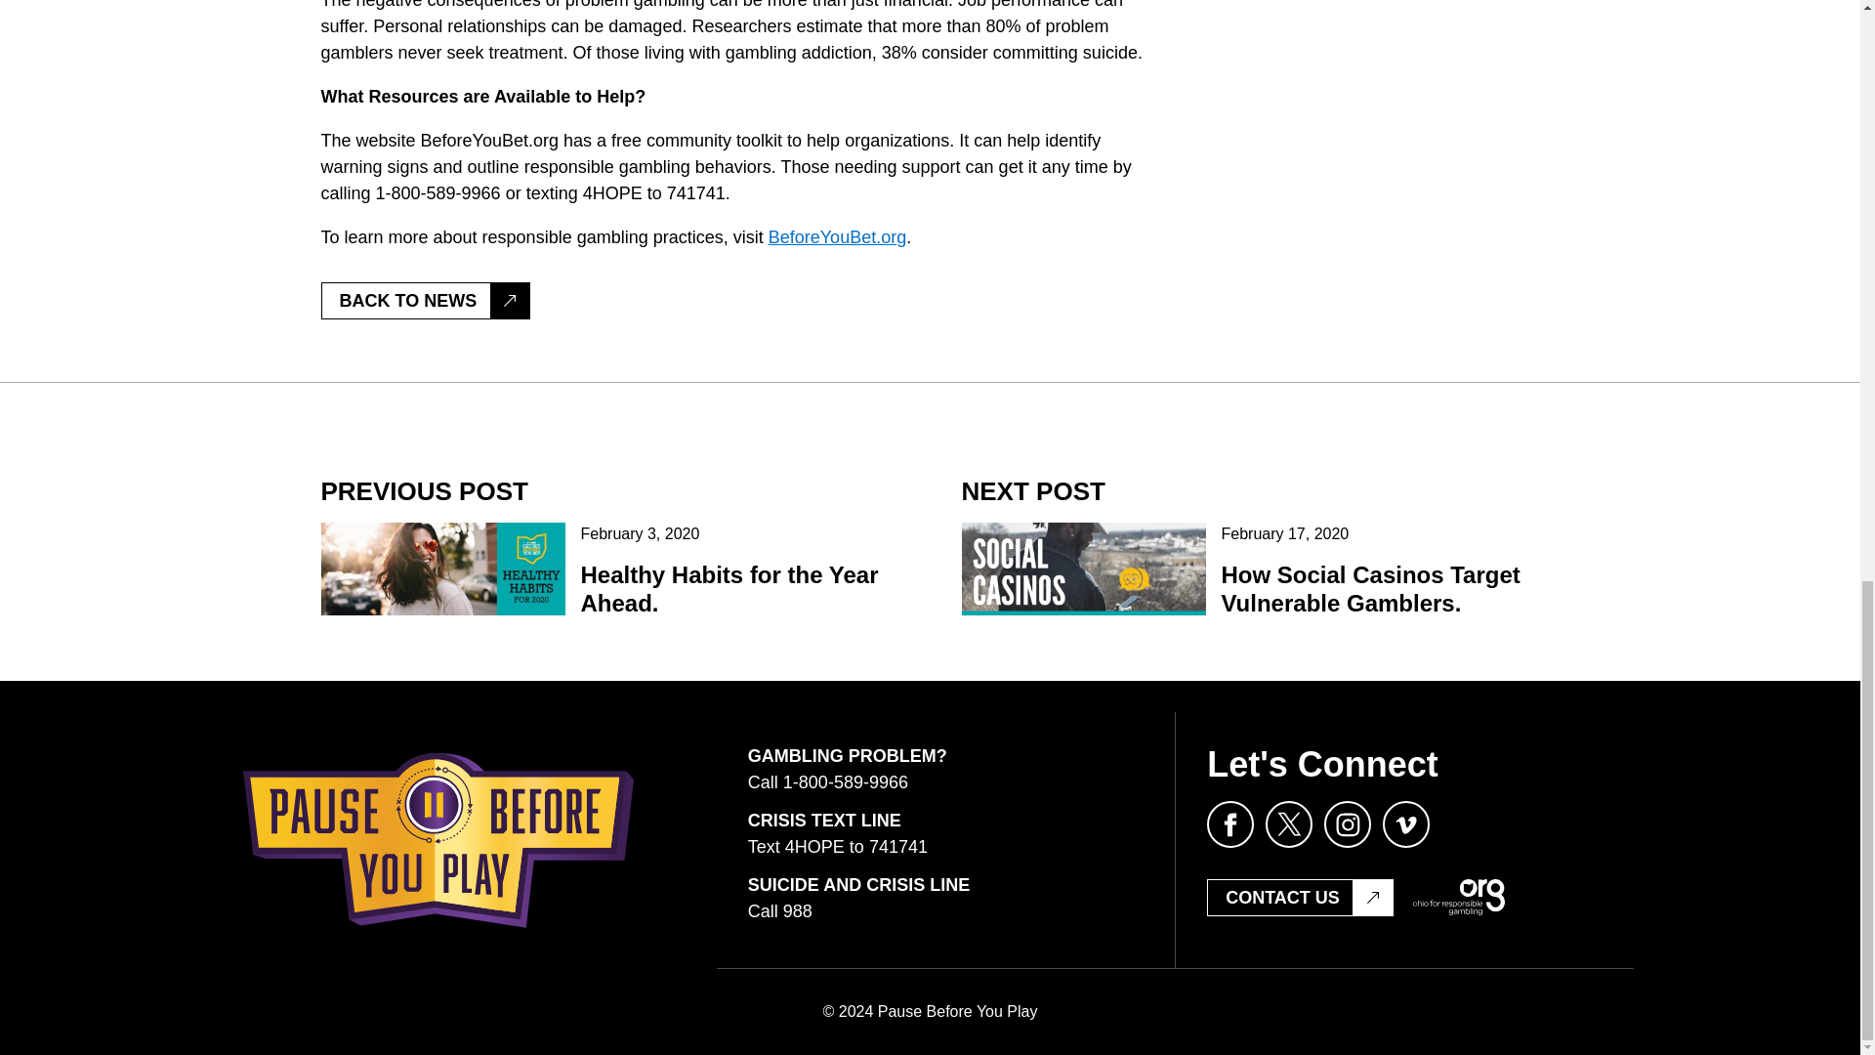  What do you see at coordinates (1406, 824) in the screenshot?
I see `Vimeo` at bounding box center [1406, 824].